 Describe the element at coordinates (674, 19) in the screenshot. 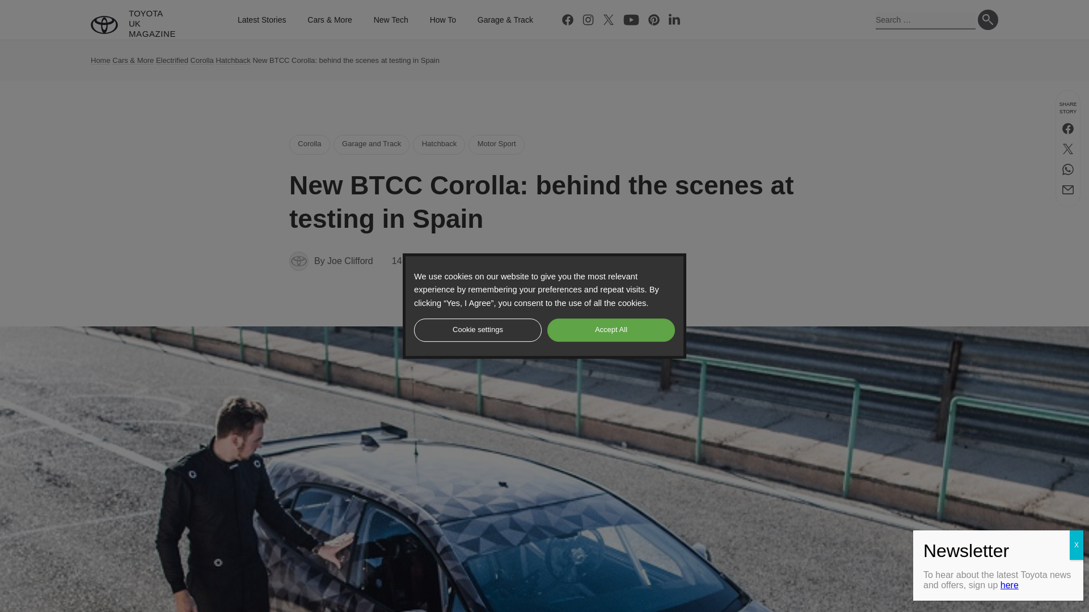

I see `LinkedIn` at that location.